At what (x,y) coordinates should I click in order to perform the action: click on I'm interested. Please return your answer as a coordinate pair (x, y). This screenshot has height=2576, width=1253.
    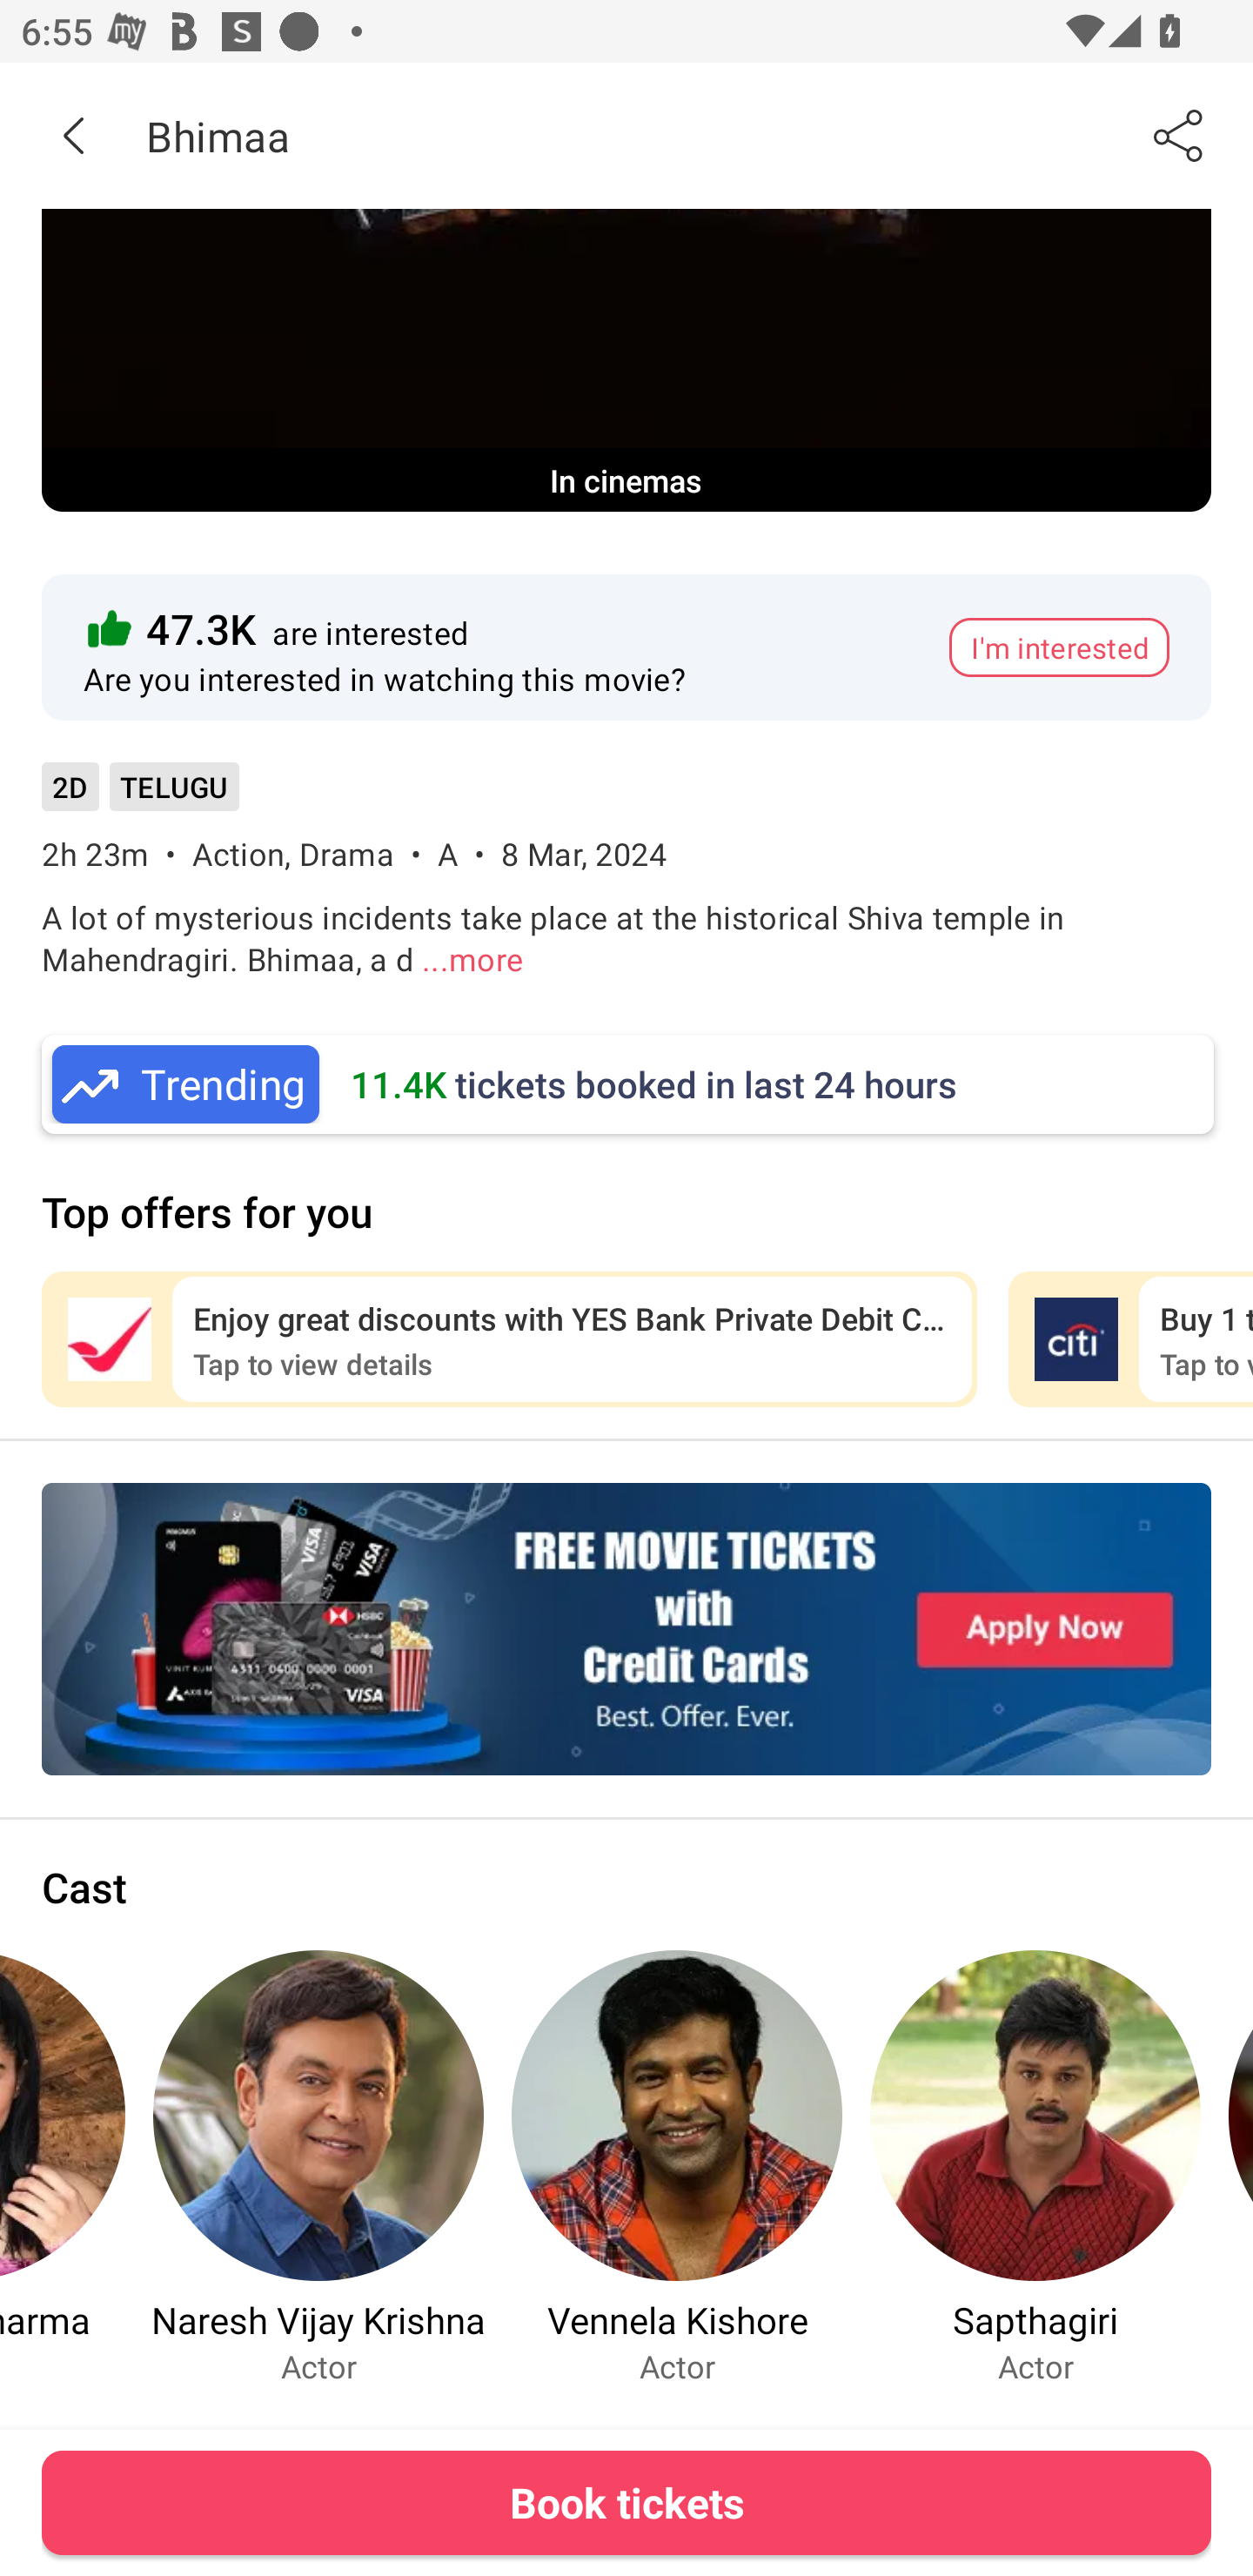
    Looking at the image, I should click on (1059, 647).